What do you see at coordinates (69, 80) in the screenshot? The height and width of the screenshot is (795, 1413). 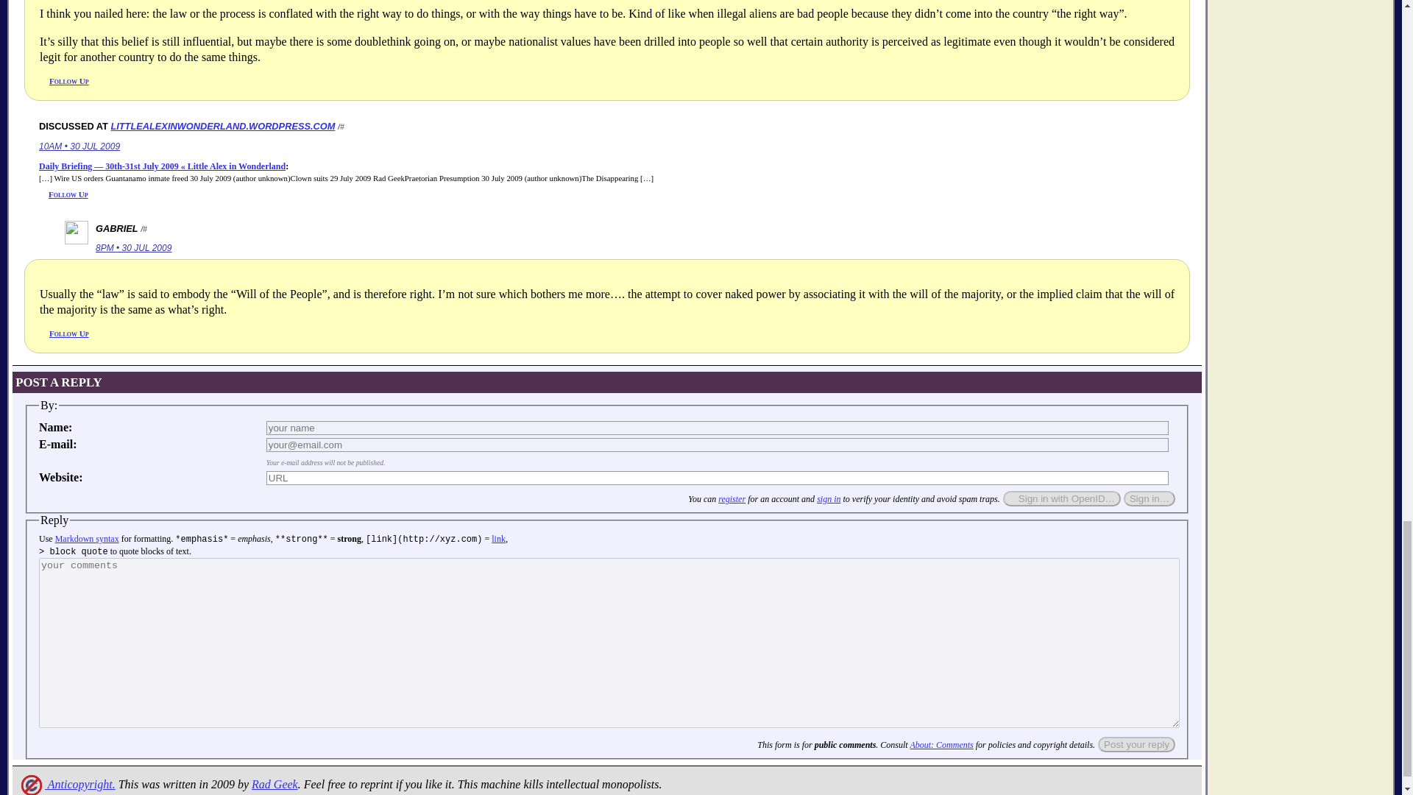 I see `Follow Up` at bounding box center [69, 80].